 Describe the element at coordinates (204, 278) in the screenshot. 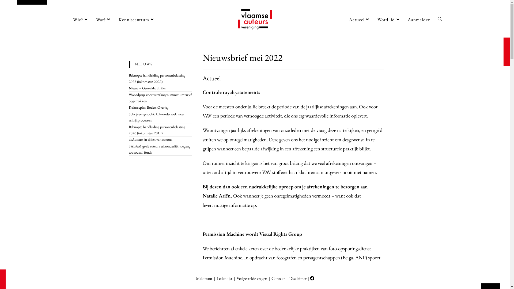

I see `Meldpunt` at that location.